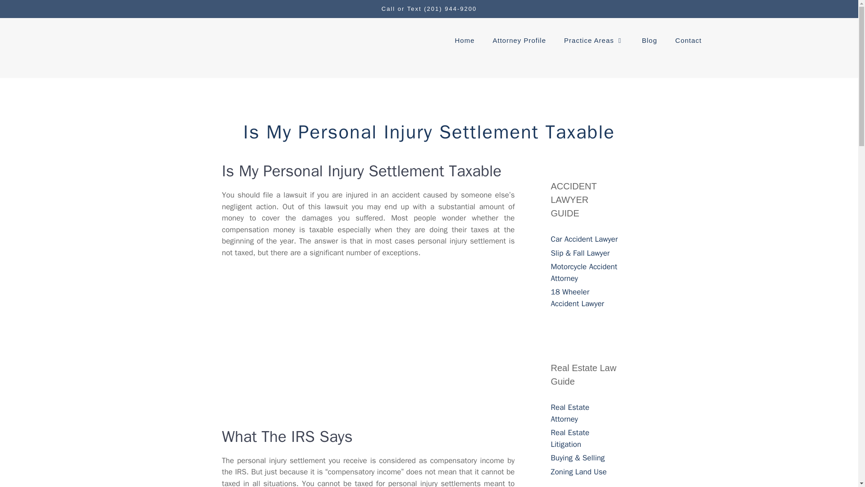  Describe the element at coordinates (464, 41) in the screenshot. I see `Home` at that location.